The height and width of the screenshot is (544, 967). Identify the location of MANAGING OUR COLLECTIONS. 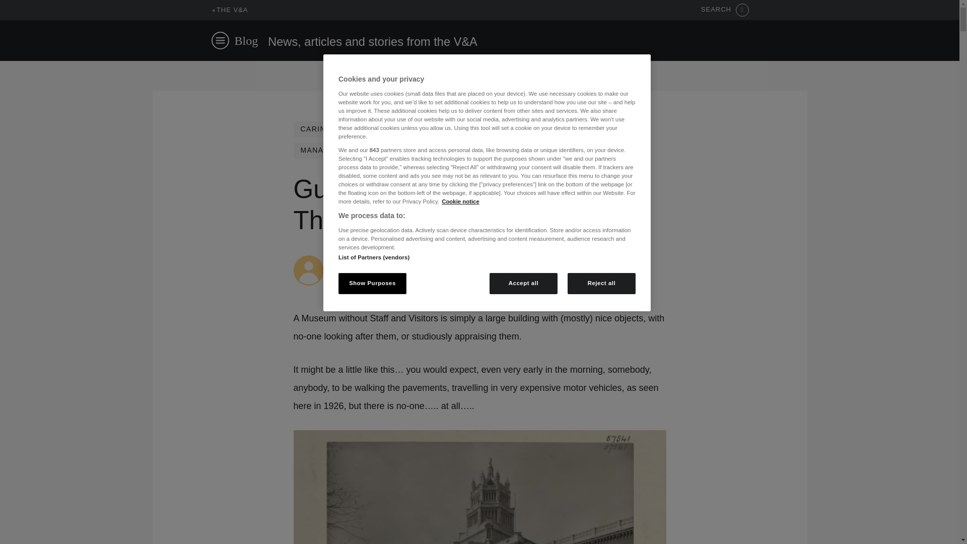
(363, 150).